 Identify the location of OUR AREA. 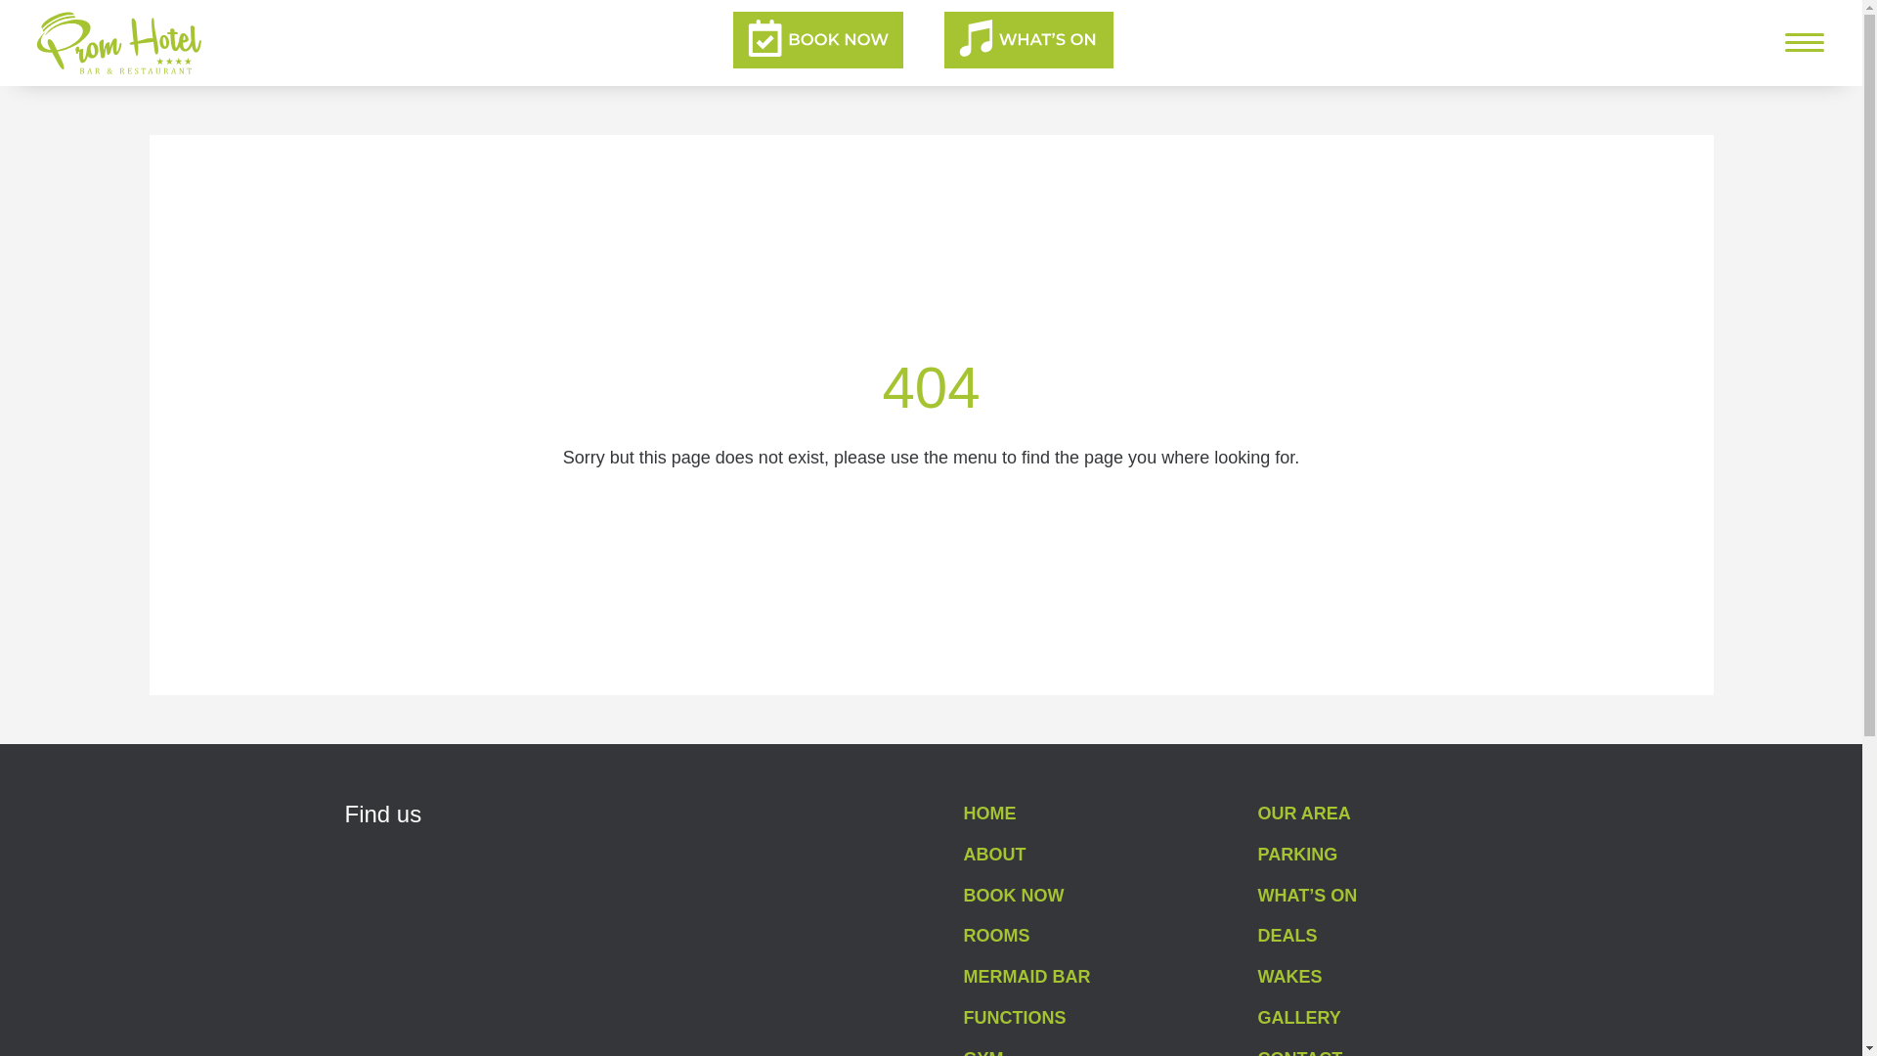
(1304, 814).